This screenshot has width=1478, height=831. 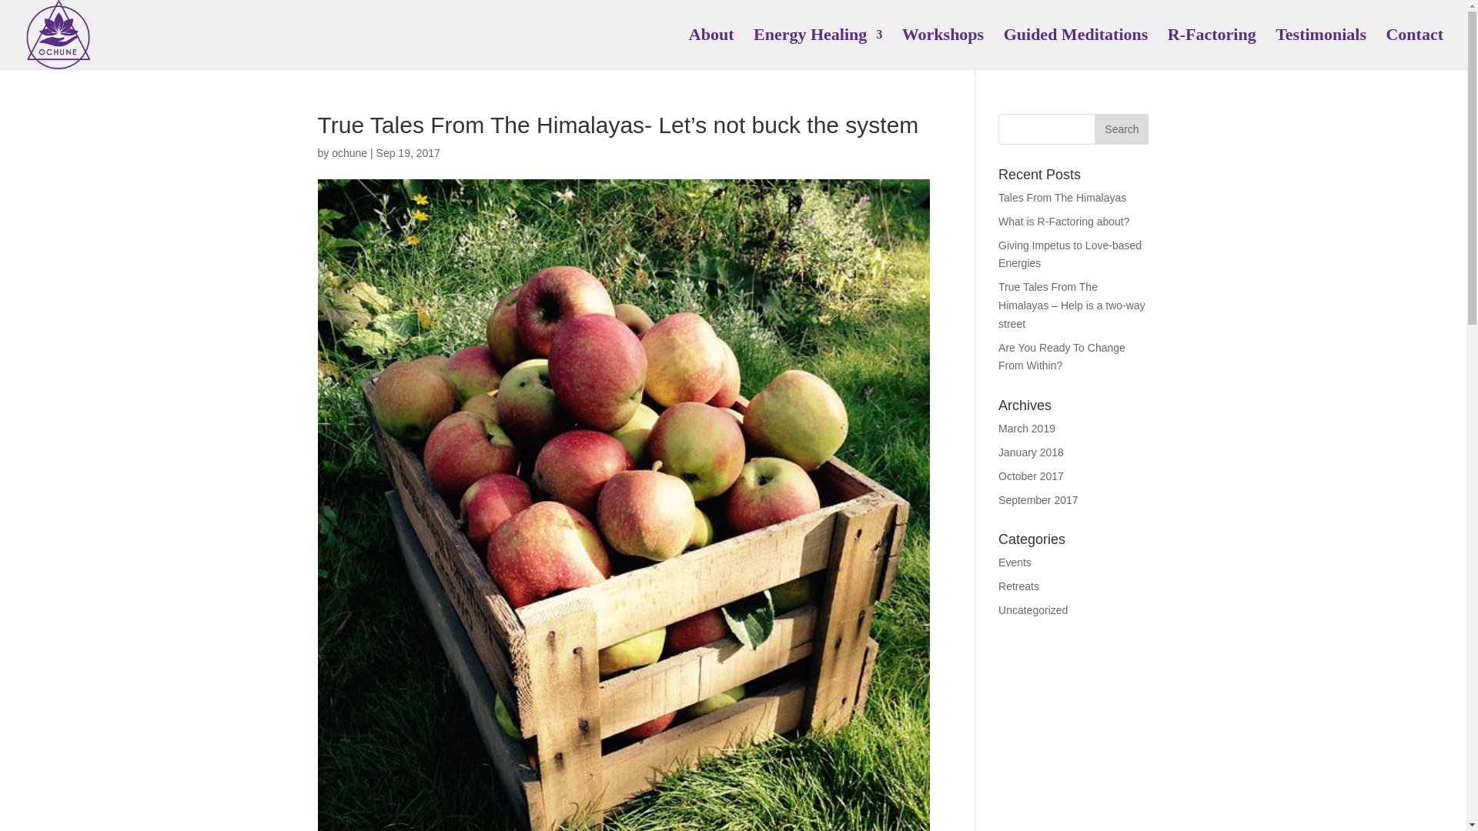 What do you see at coordinates (1415, 48) in the screenshot?
I see `Contact` at bounding box center [1415, 48].